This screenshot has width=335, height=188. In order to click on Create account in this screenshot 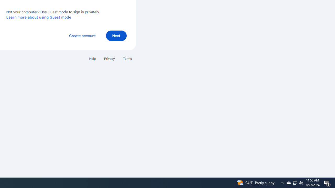, I will do `click(82, 36)`.